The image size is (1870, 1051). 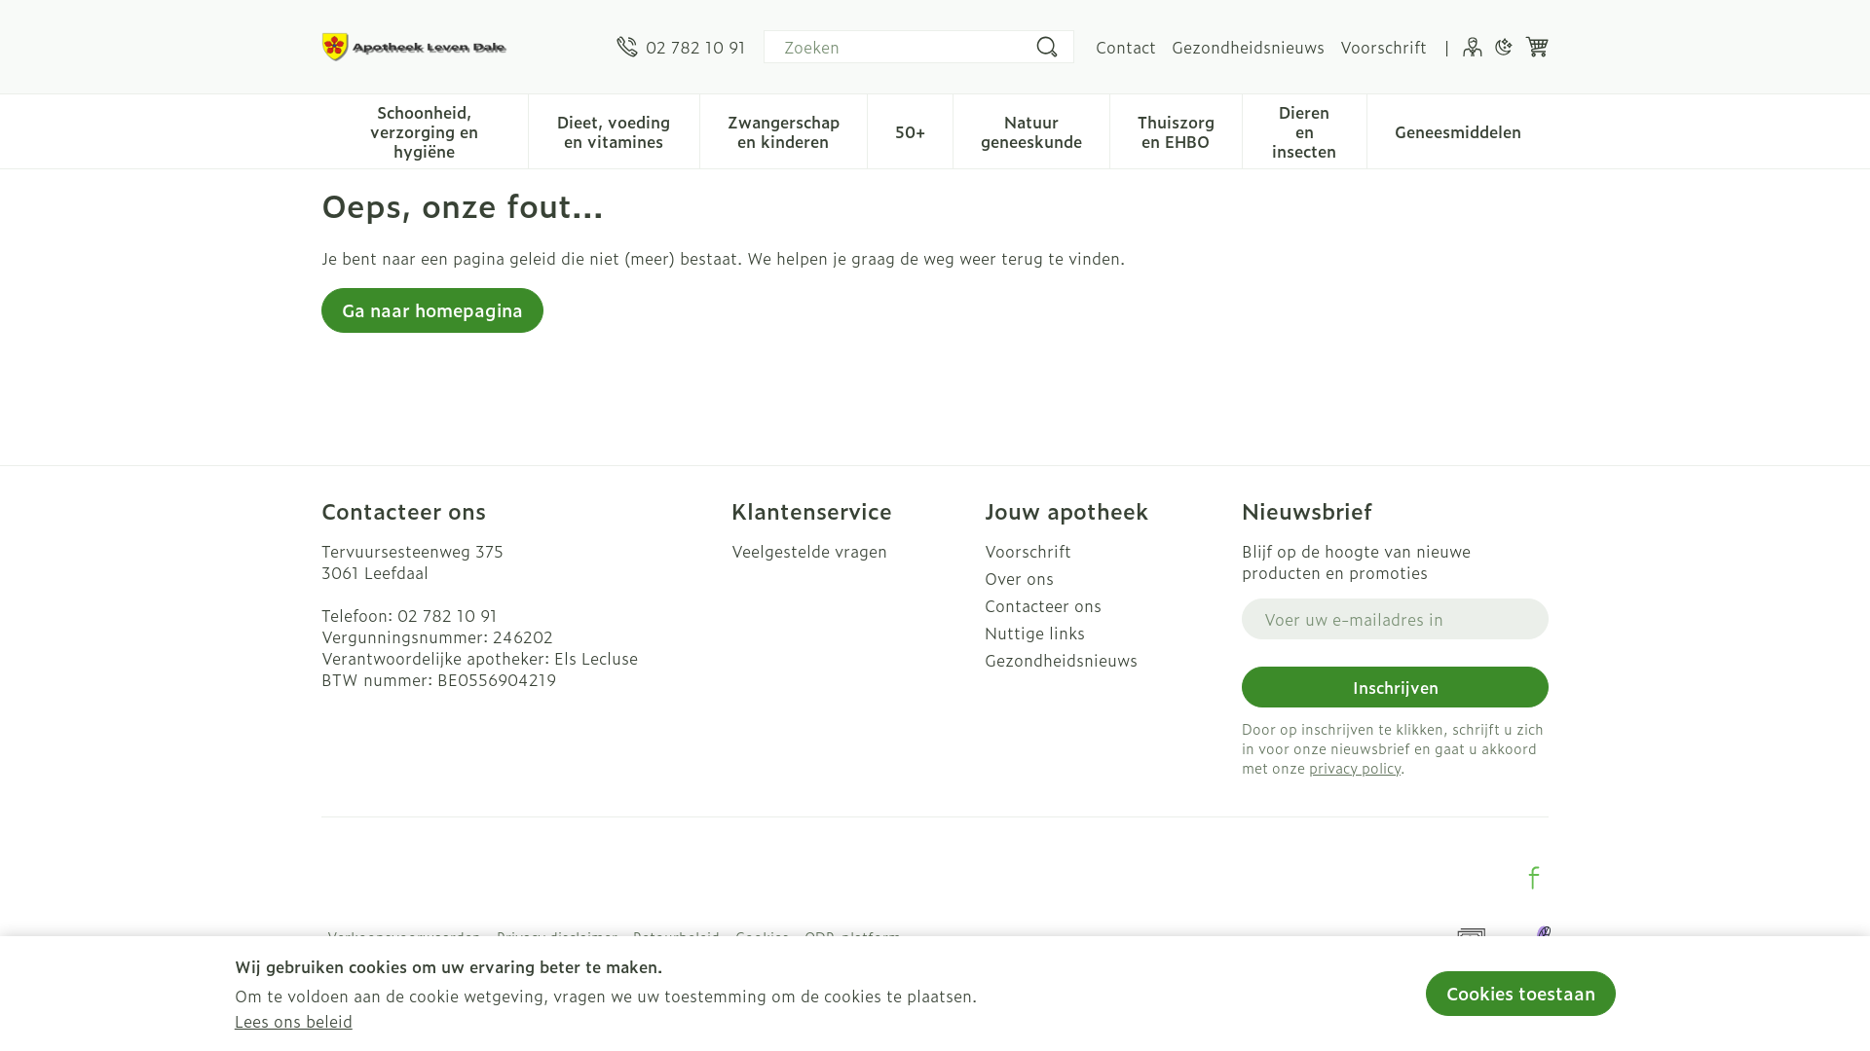 I want to click on Cookies toestaan, so click(x=1521, y=994).